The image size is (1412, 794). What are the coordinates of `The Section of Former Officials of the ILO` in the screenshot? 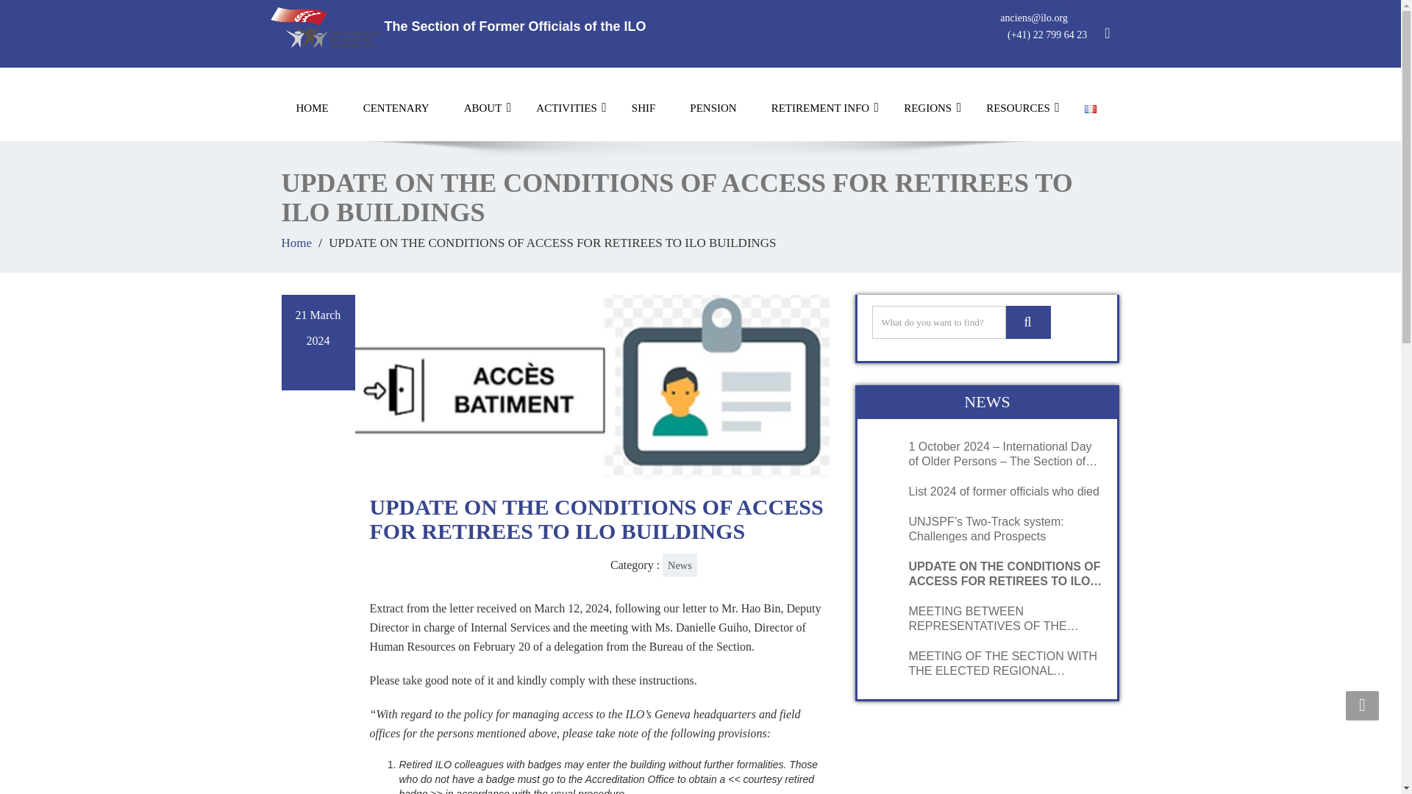 It's located at (459, 26).